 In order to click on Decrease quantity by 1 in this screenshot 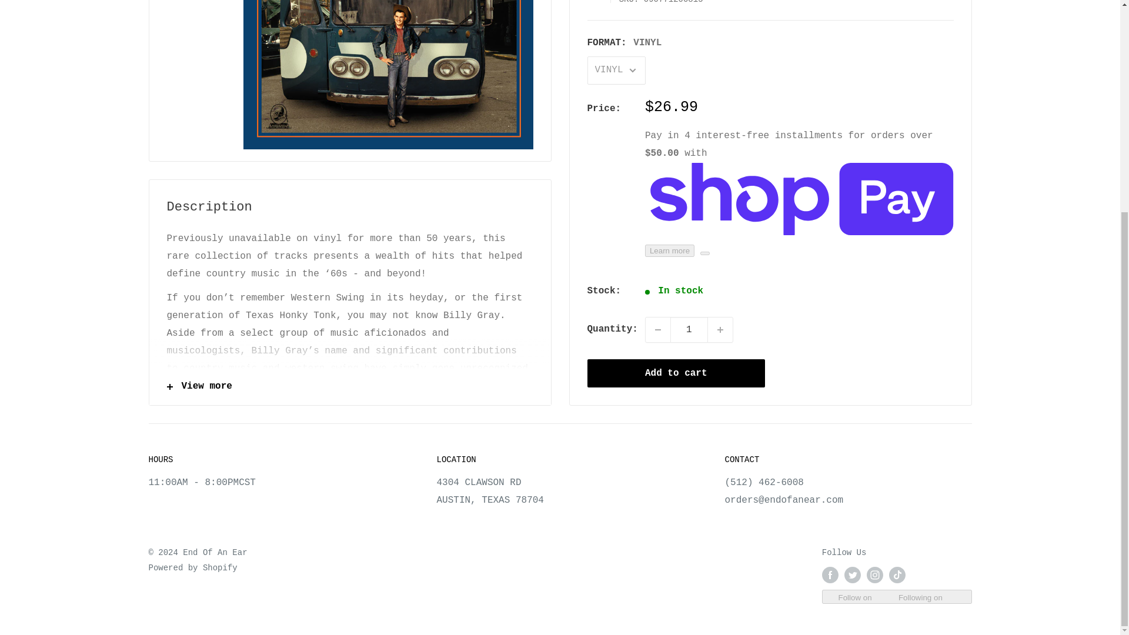, I will do `click(658, 248)`.